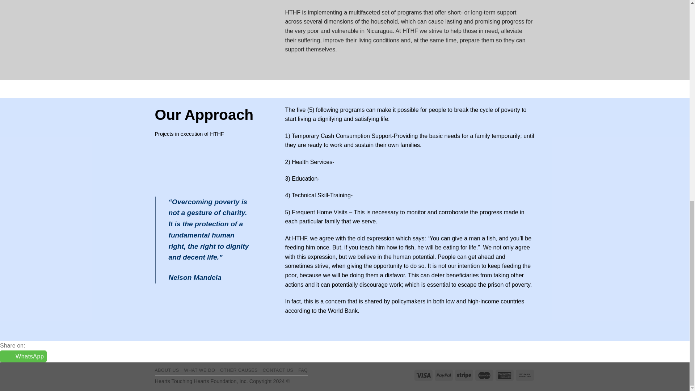 The image size is (695, 391). I want to click on CONTACT US, so click(278, 370).